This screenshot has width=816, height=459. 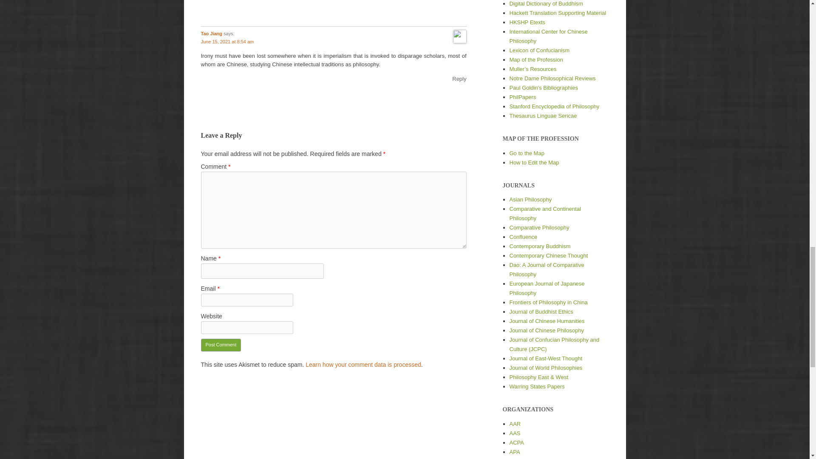 I want to click on Contemporary Chinese scholarship in English, so click(x=547, y=321).